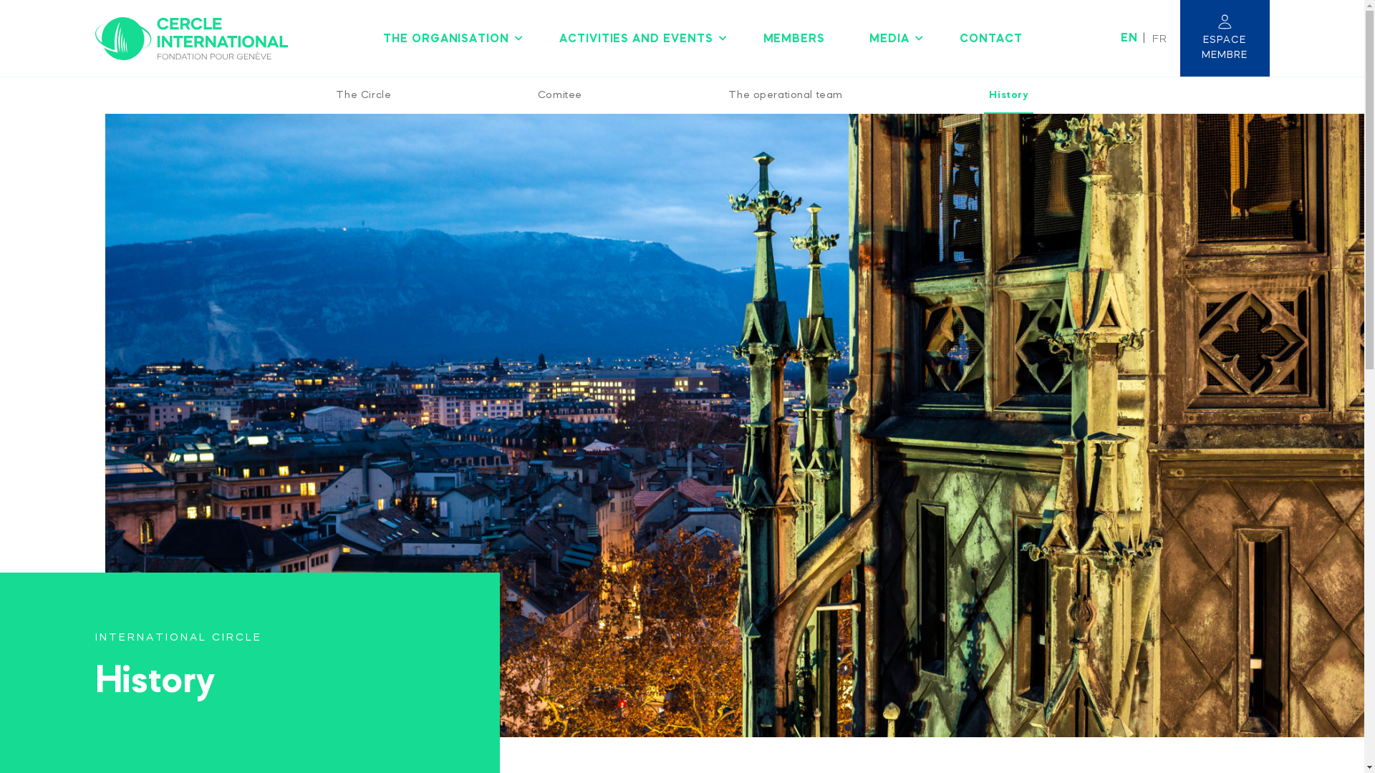 The height and width of the screenshot is (773, 1375). What do you see at coordinates (1129, 37) in the screenshot?
I see `EN` at bounding box center [1129, 37].